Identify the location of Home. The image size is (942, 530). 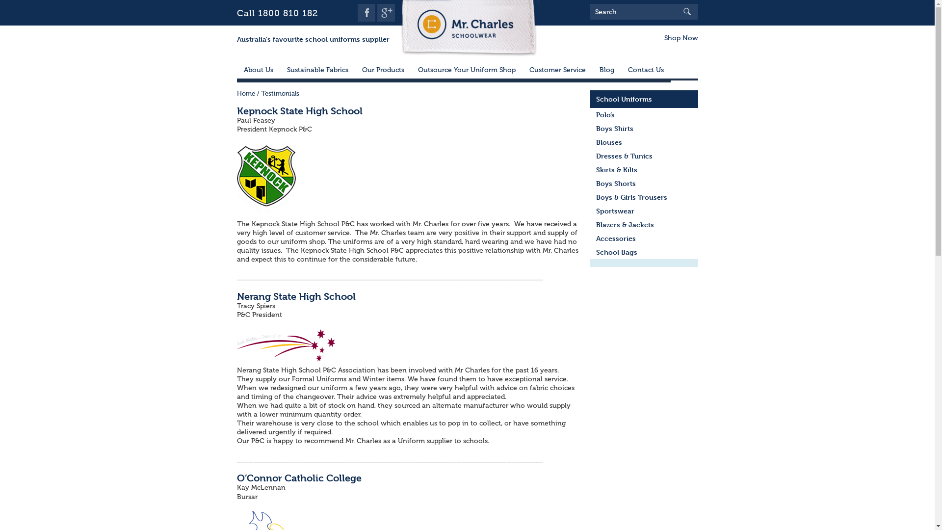
(245, 93).